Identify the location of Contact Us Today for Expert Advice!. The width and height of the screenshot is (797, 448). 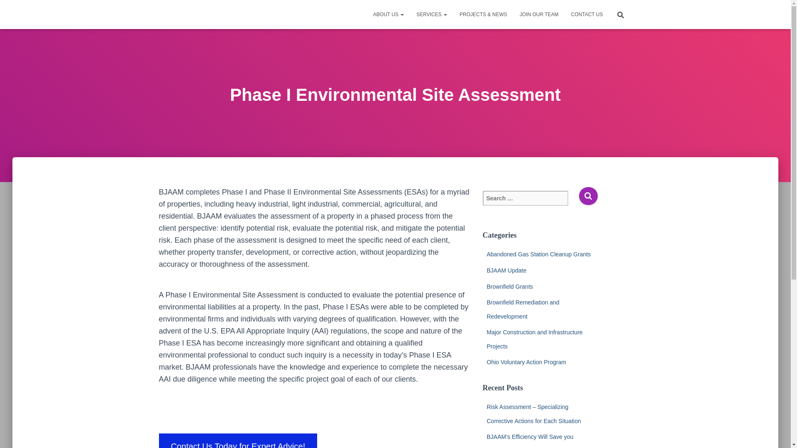
(238, 441).